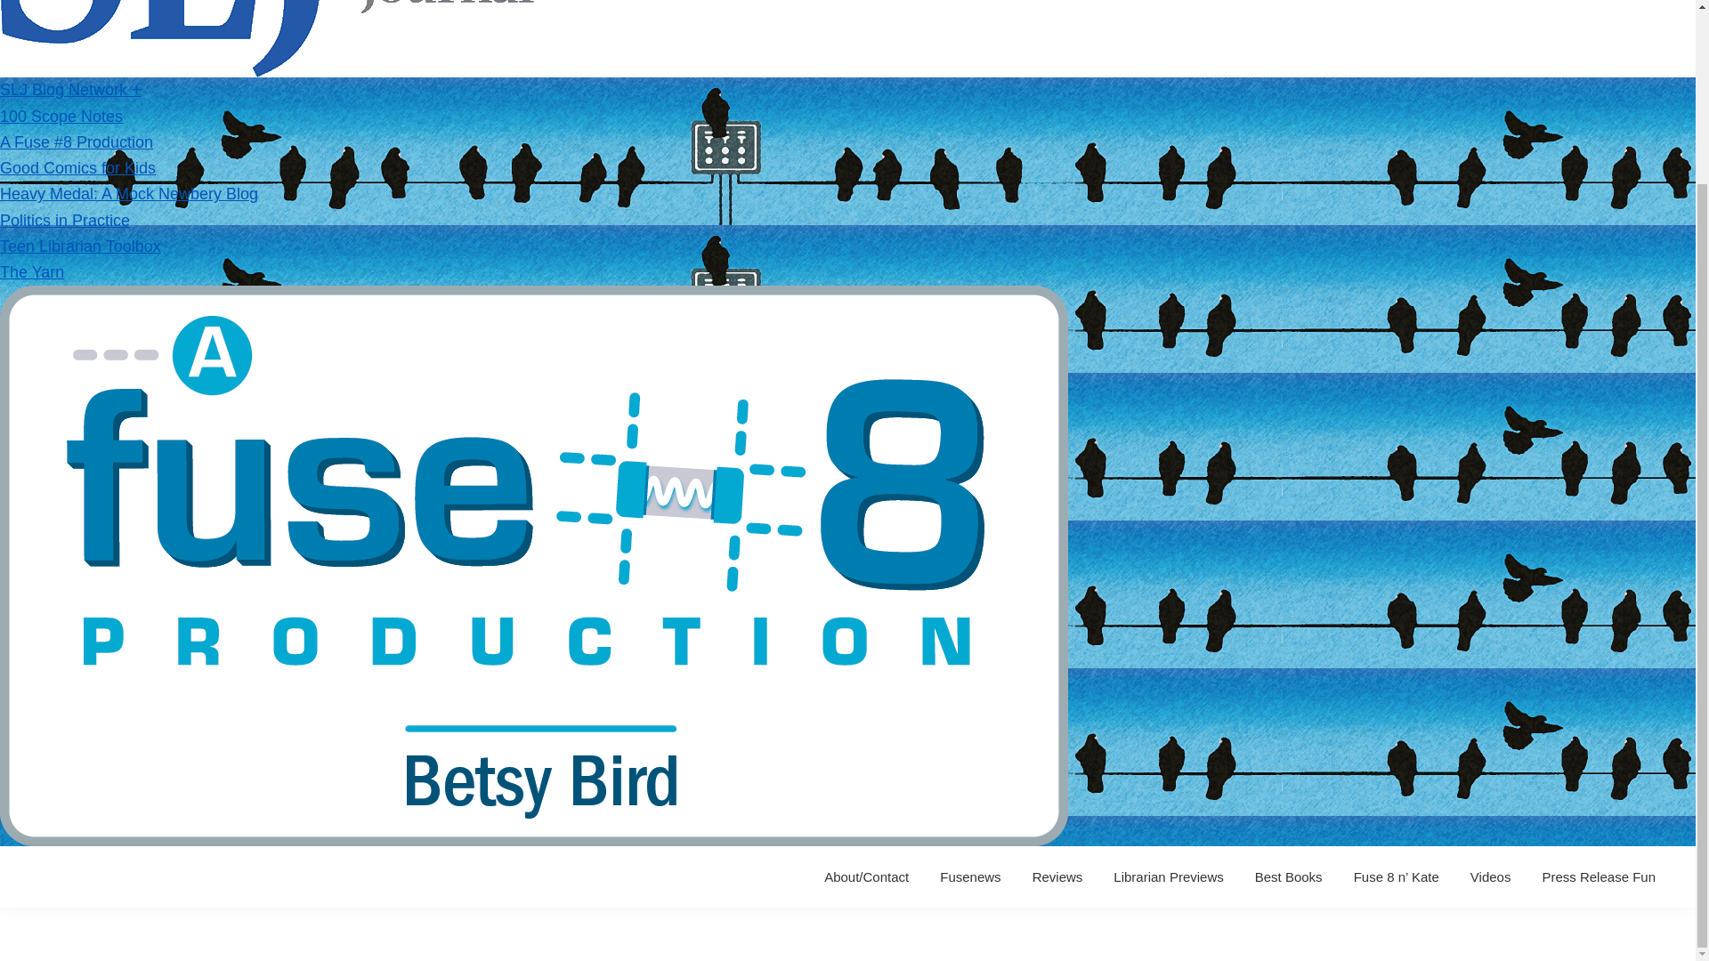  What do you see at coordinates (1168, 876) in the screenshot?
I see `Librarian Previews` at bounding box center [1168, 876].